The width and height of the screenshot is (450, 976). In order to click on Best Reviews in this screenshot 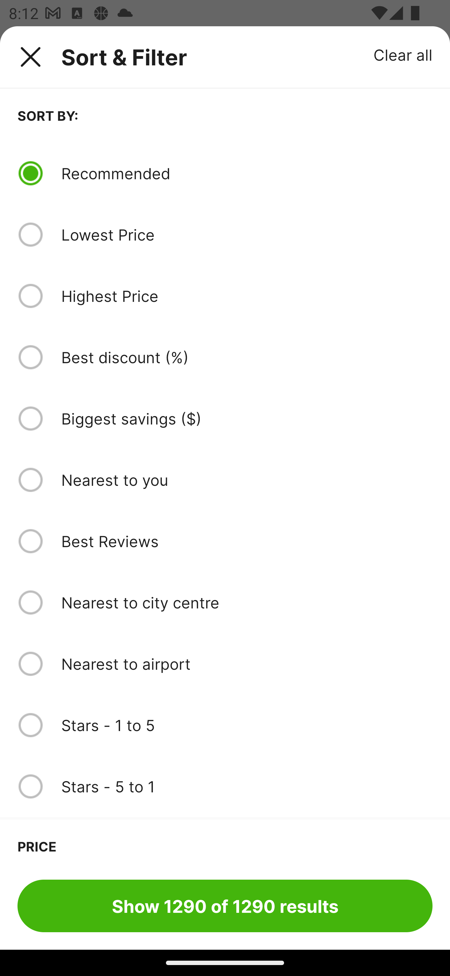, I will do `click(247, 541)`.